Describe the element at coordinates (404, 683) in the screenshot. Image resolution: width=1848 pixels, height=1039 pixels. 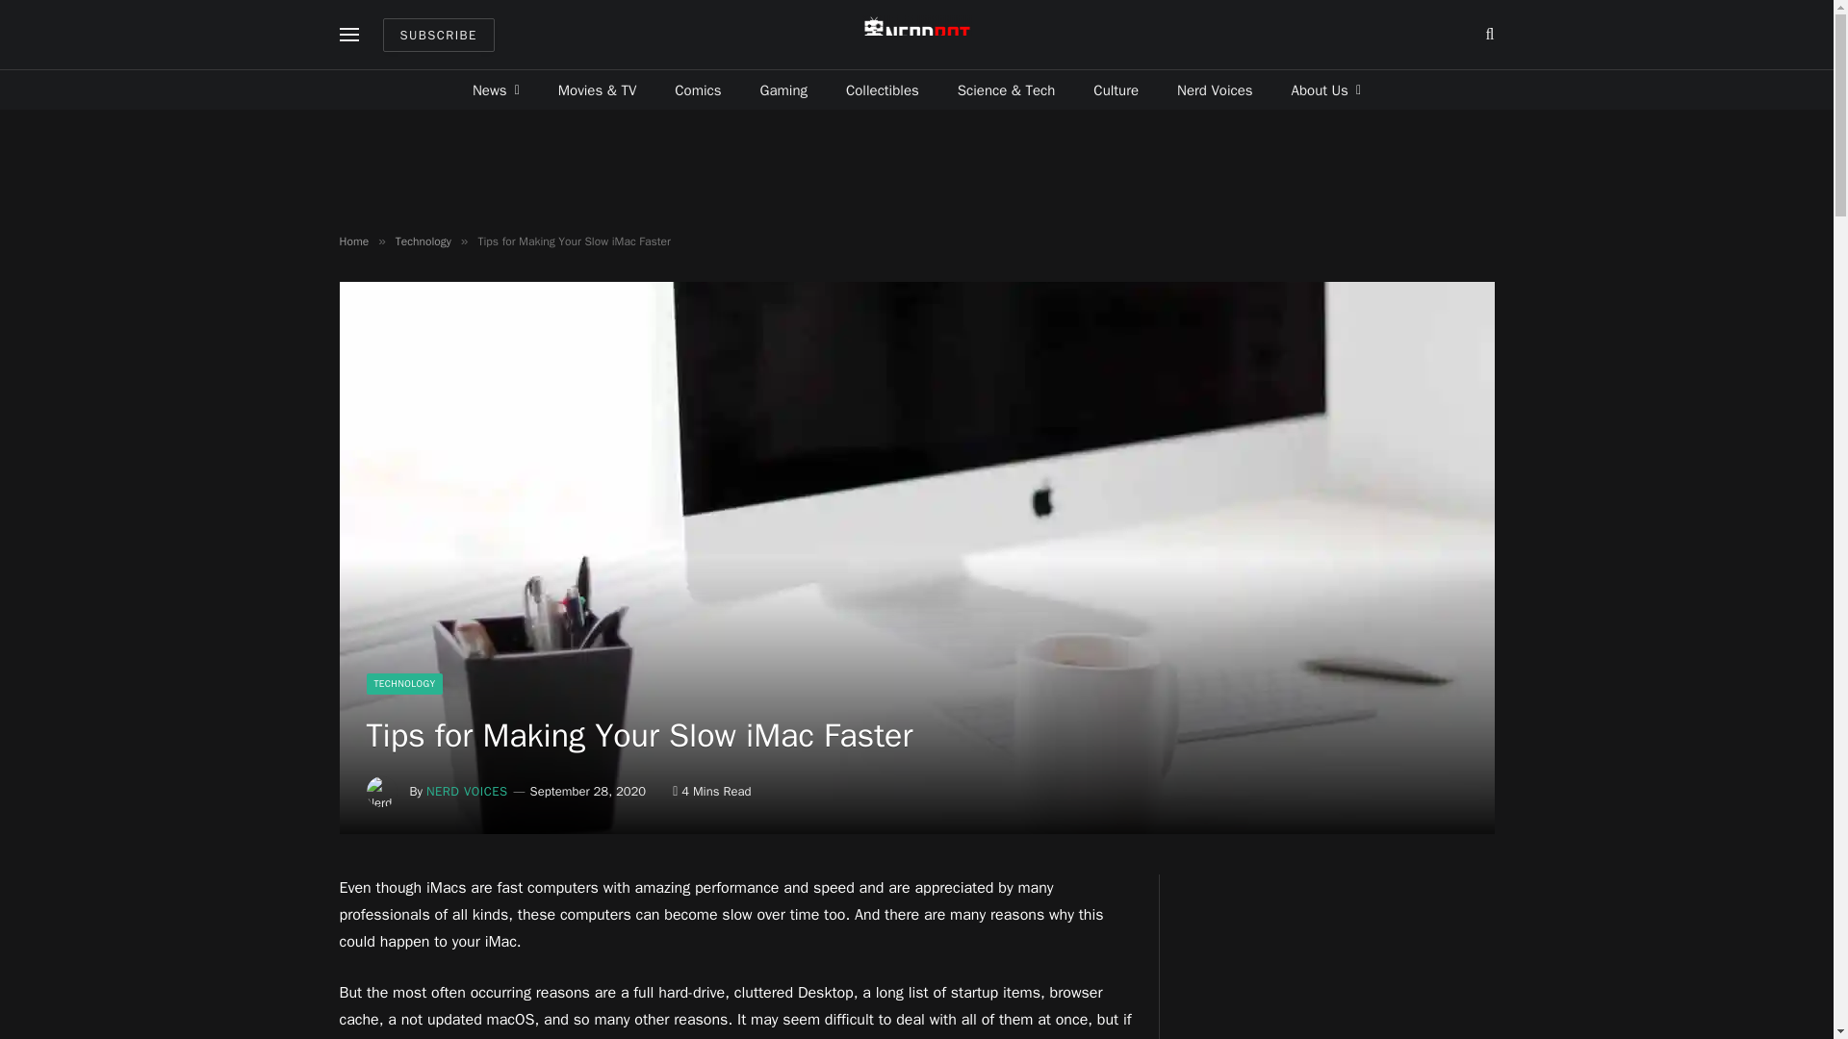
I see `TECHNOLOGY` at that location.